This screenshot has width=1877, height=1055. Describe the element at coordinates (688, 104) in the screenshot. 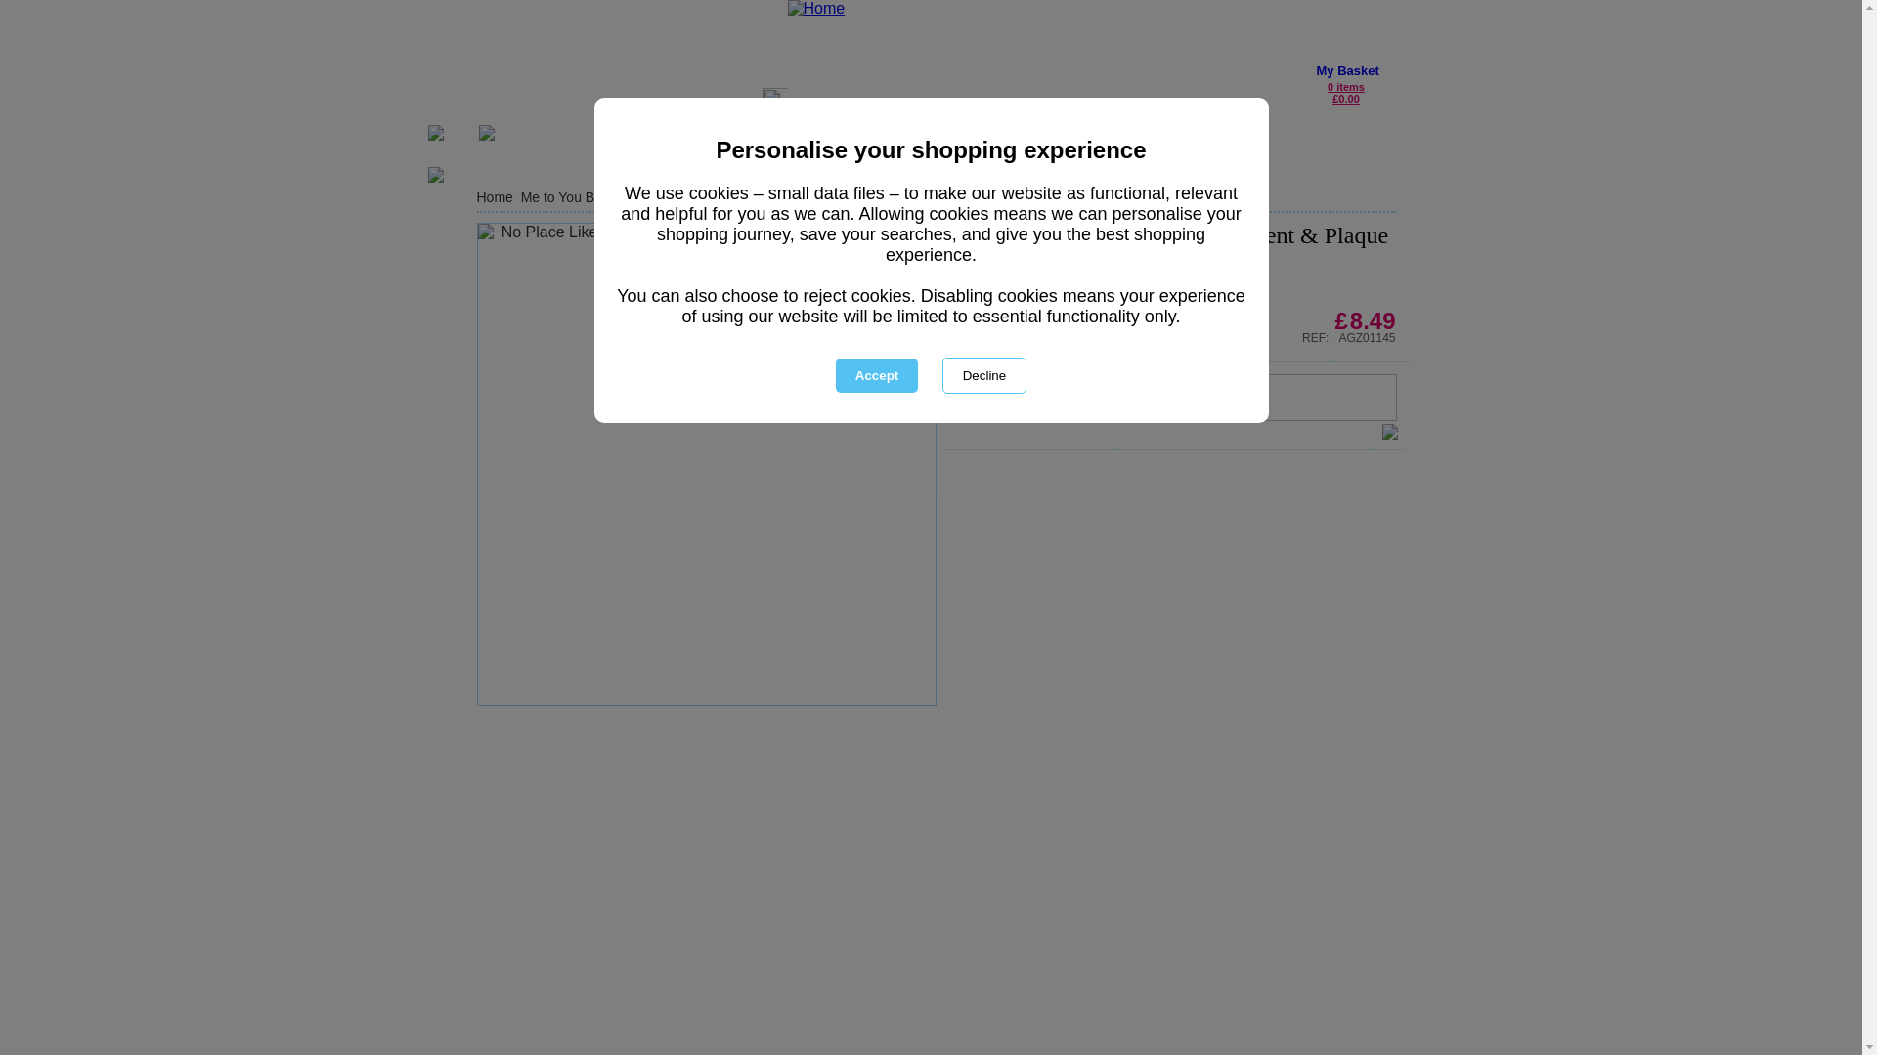

I see `Search now..` at that location.